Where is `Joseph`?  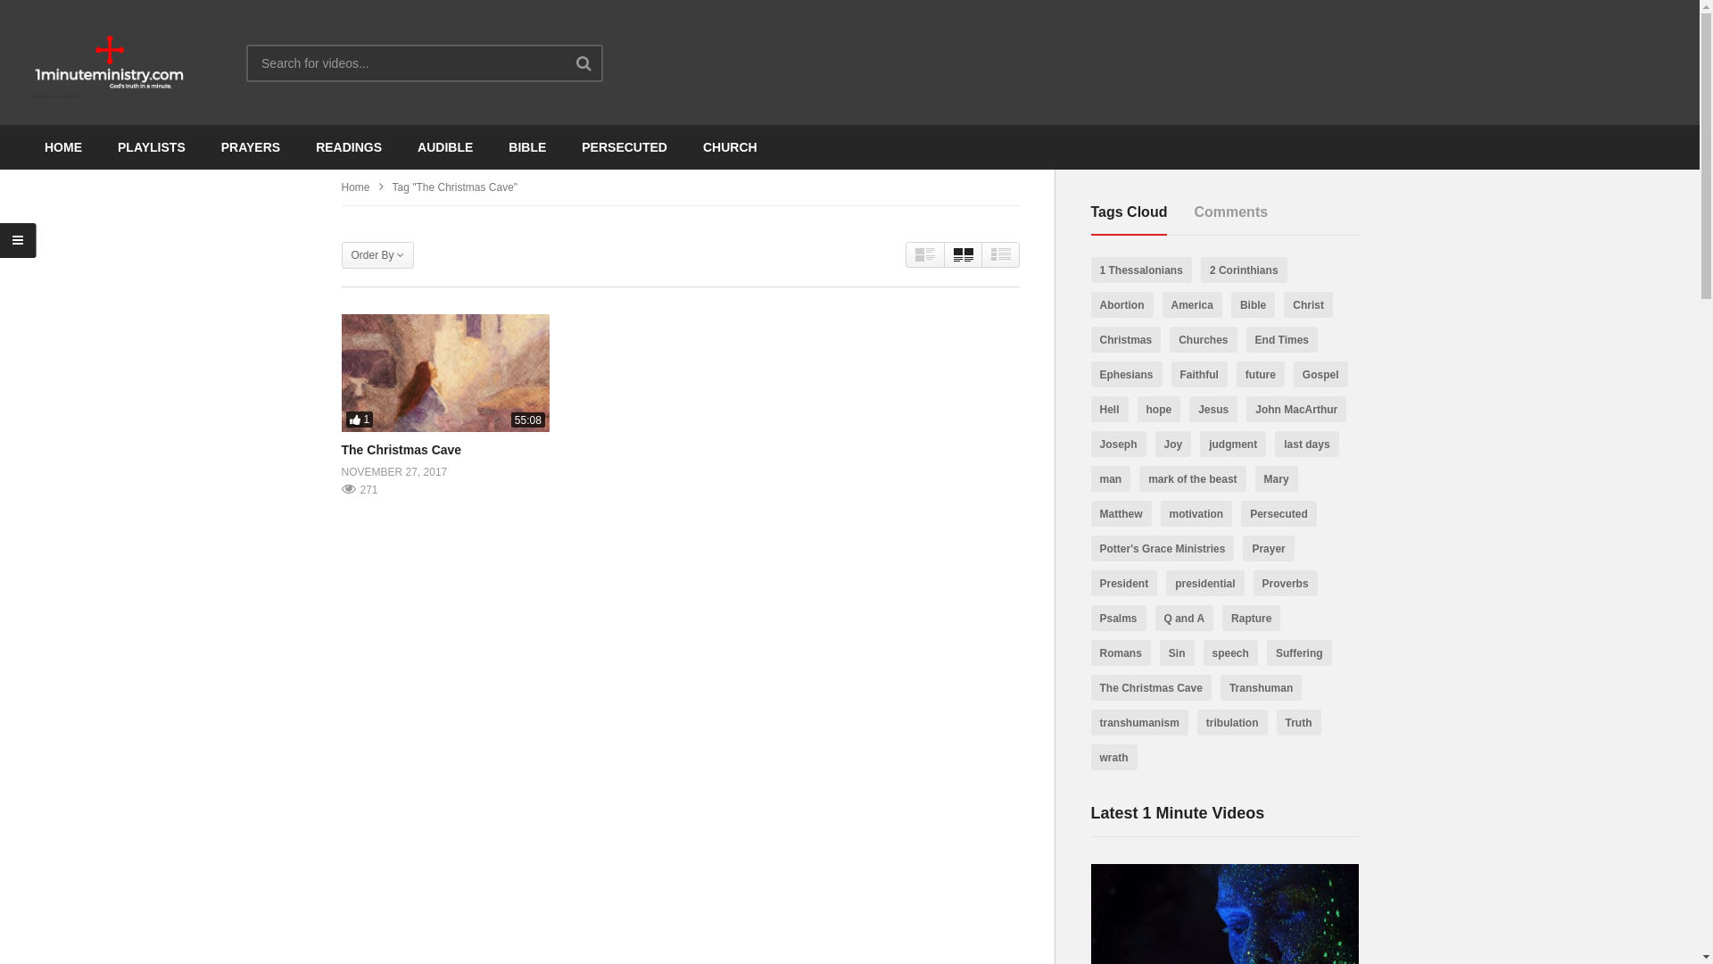 Joseph is located at coordinates (1118, 445).